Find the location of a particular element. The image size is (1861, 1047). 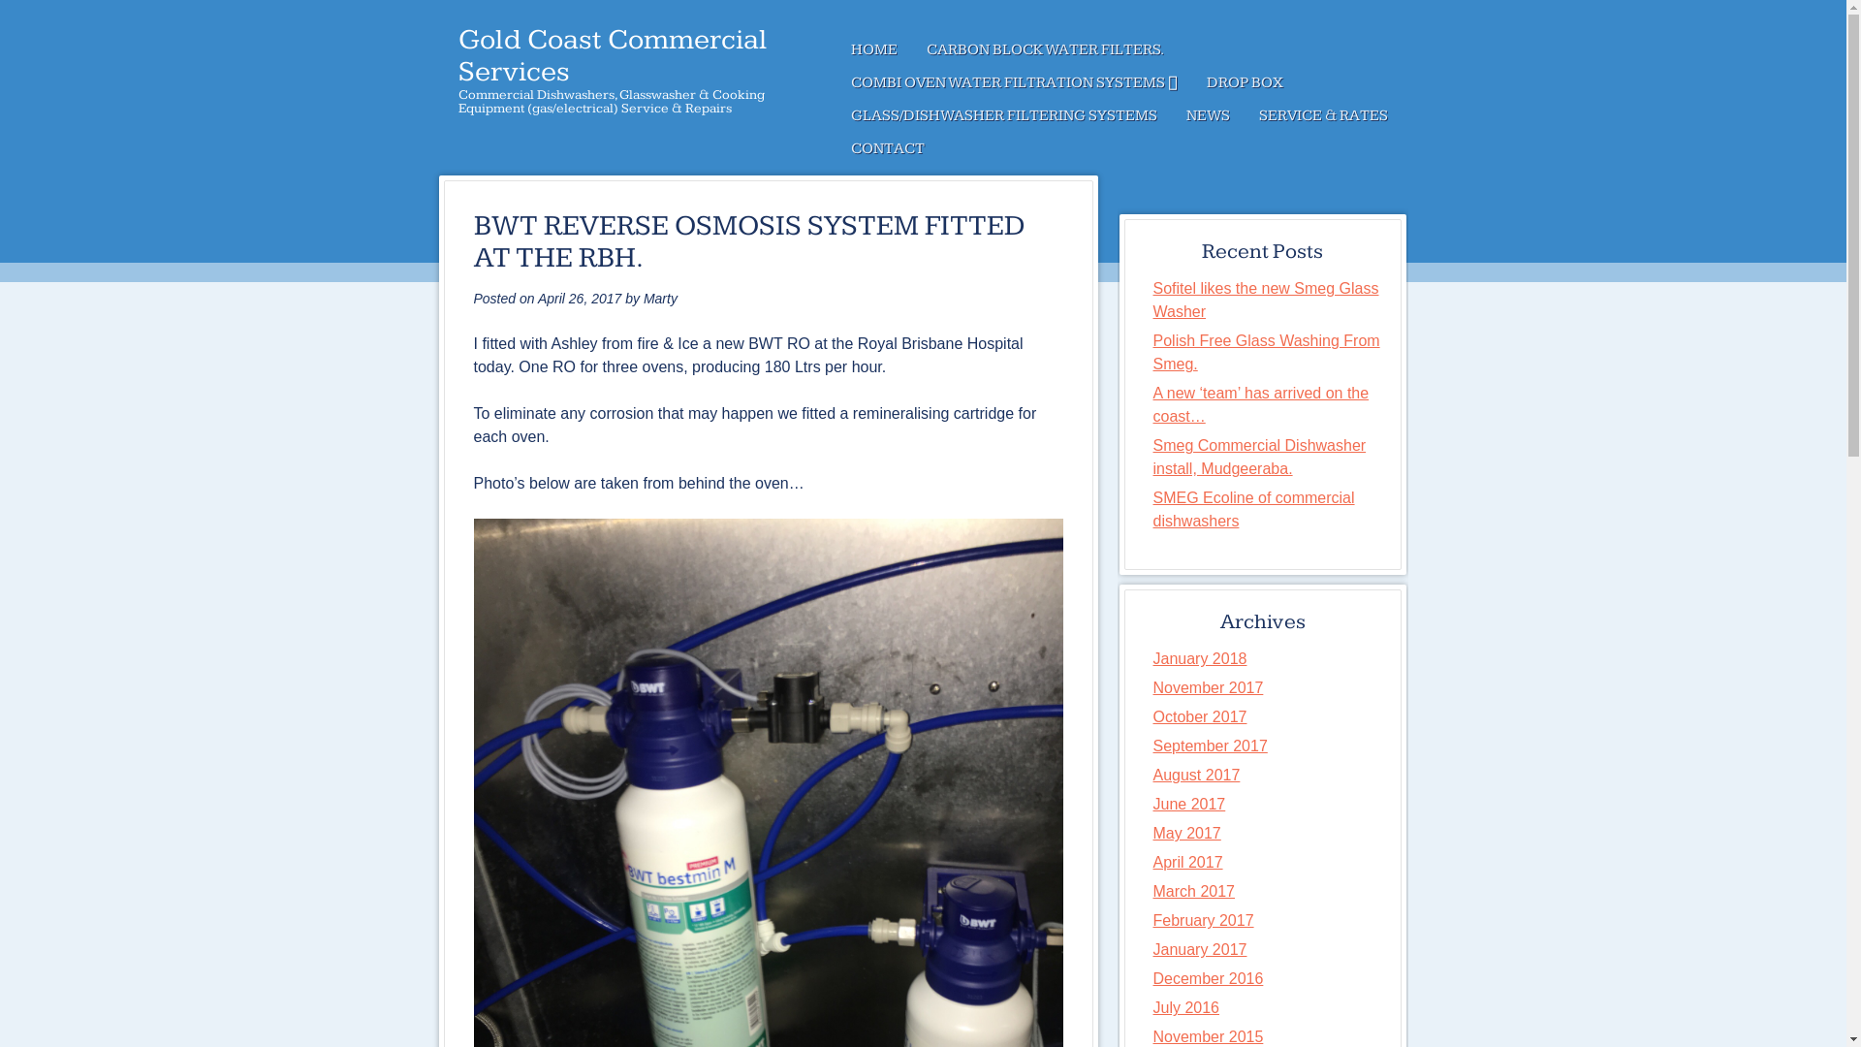

August 2017 is located at coordinates (1197, 776).